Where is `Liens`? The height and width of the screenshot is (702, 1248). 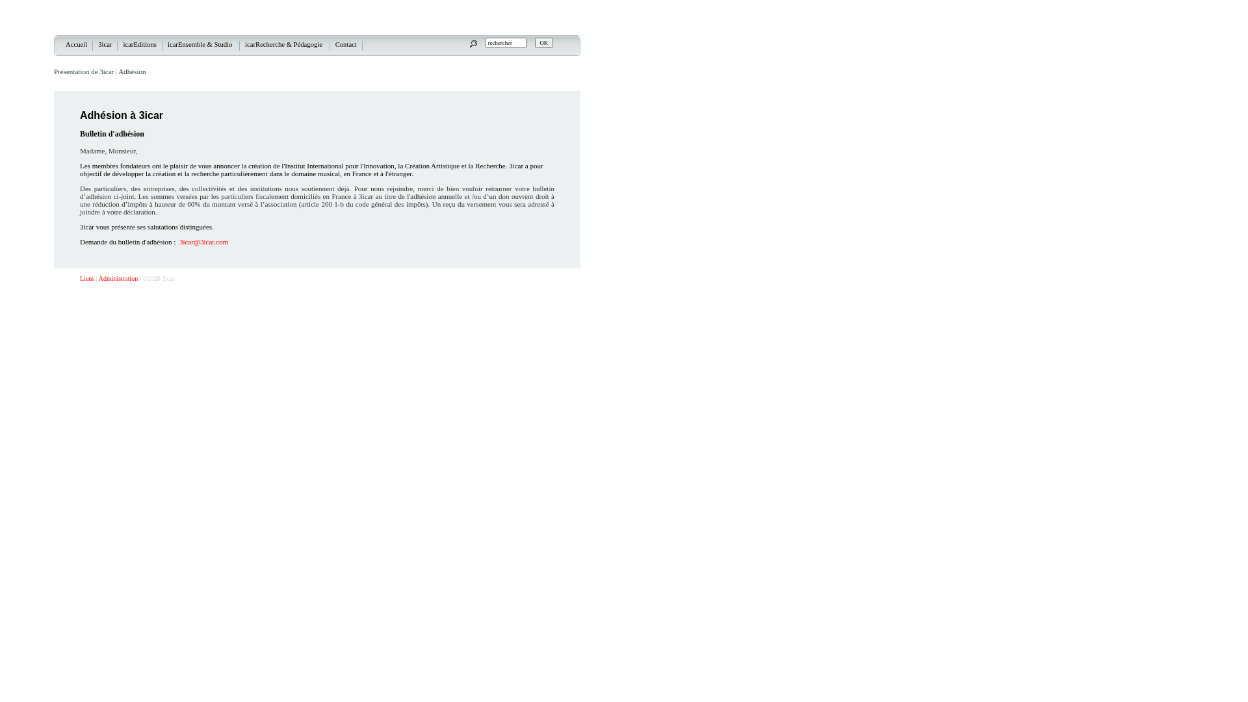
Liens is located at coordinates (87, 278).